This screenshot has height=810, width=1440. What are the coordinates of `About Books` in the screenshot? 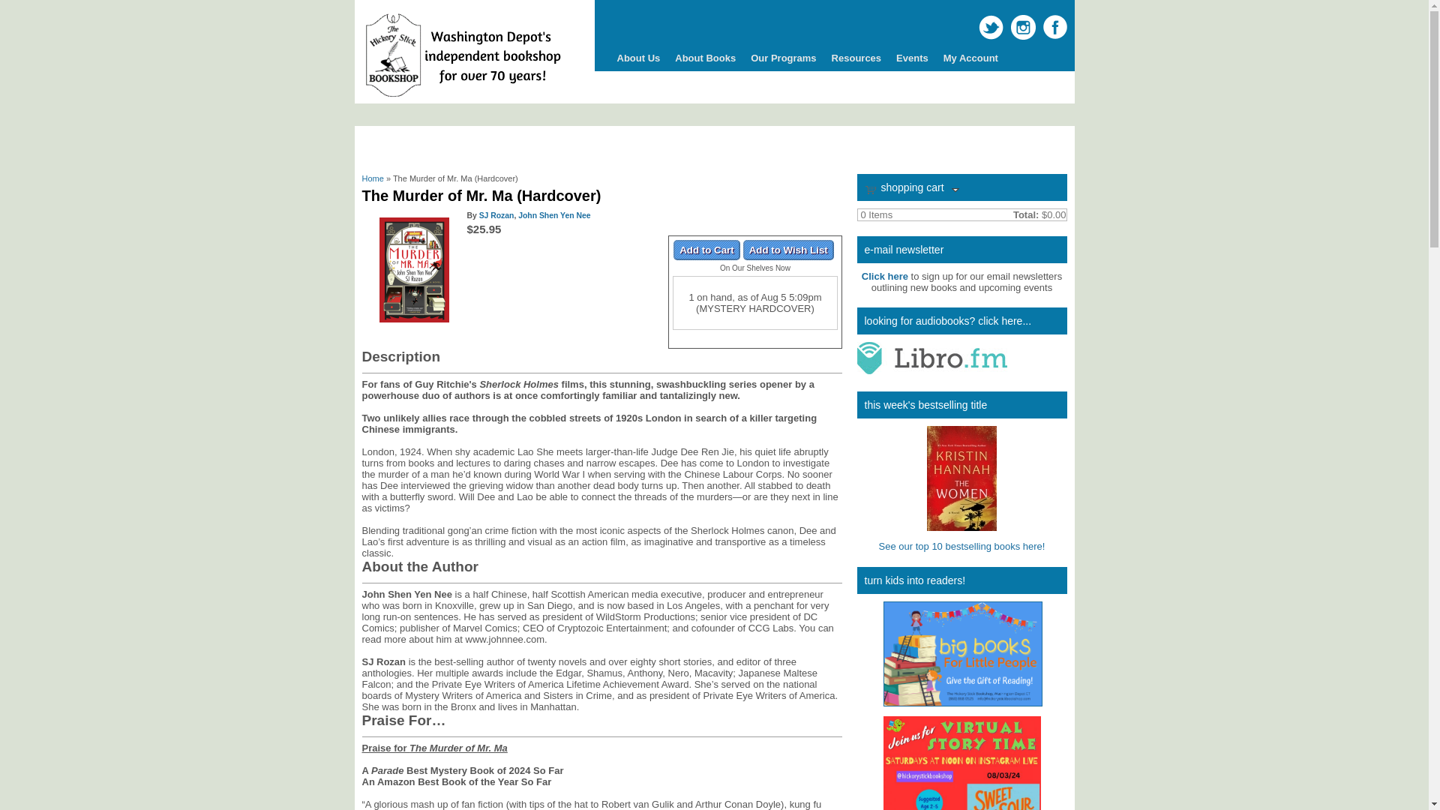 It's located at (705, 58).